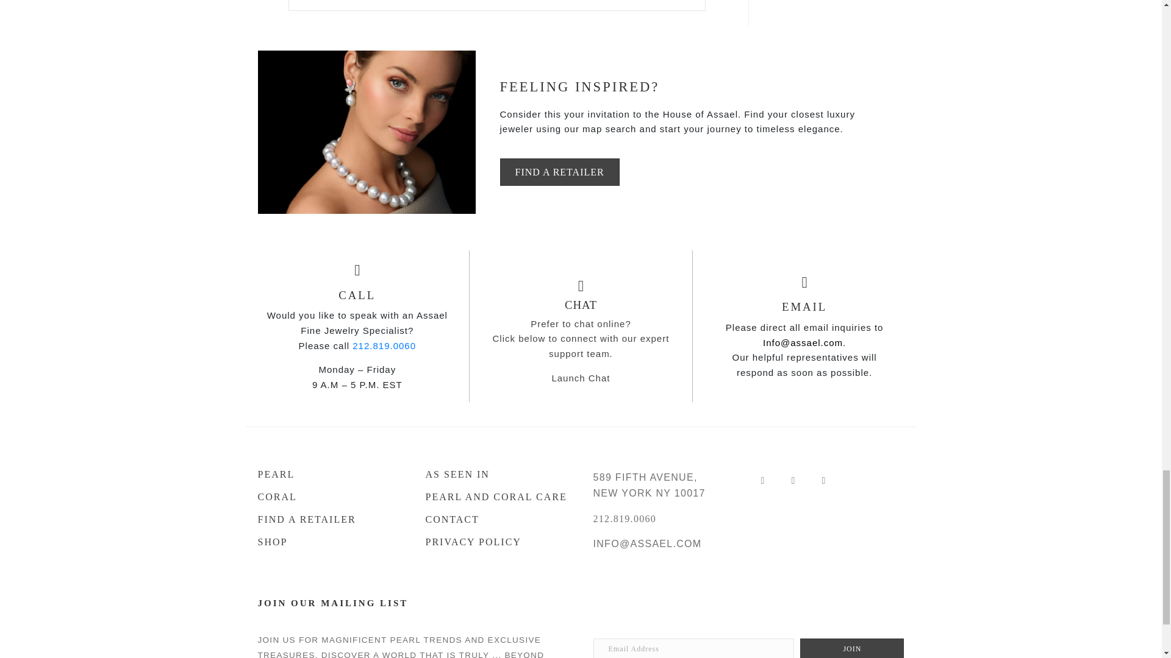  Describe the element at coordinates (581, 378) in the screenshot. I see `Launch Chat` at that location.